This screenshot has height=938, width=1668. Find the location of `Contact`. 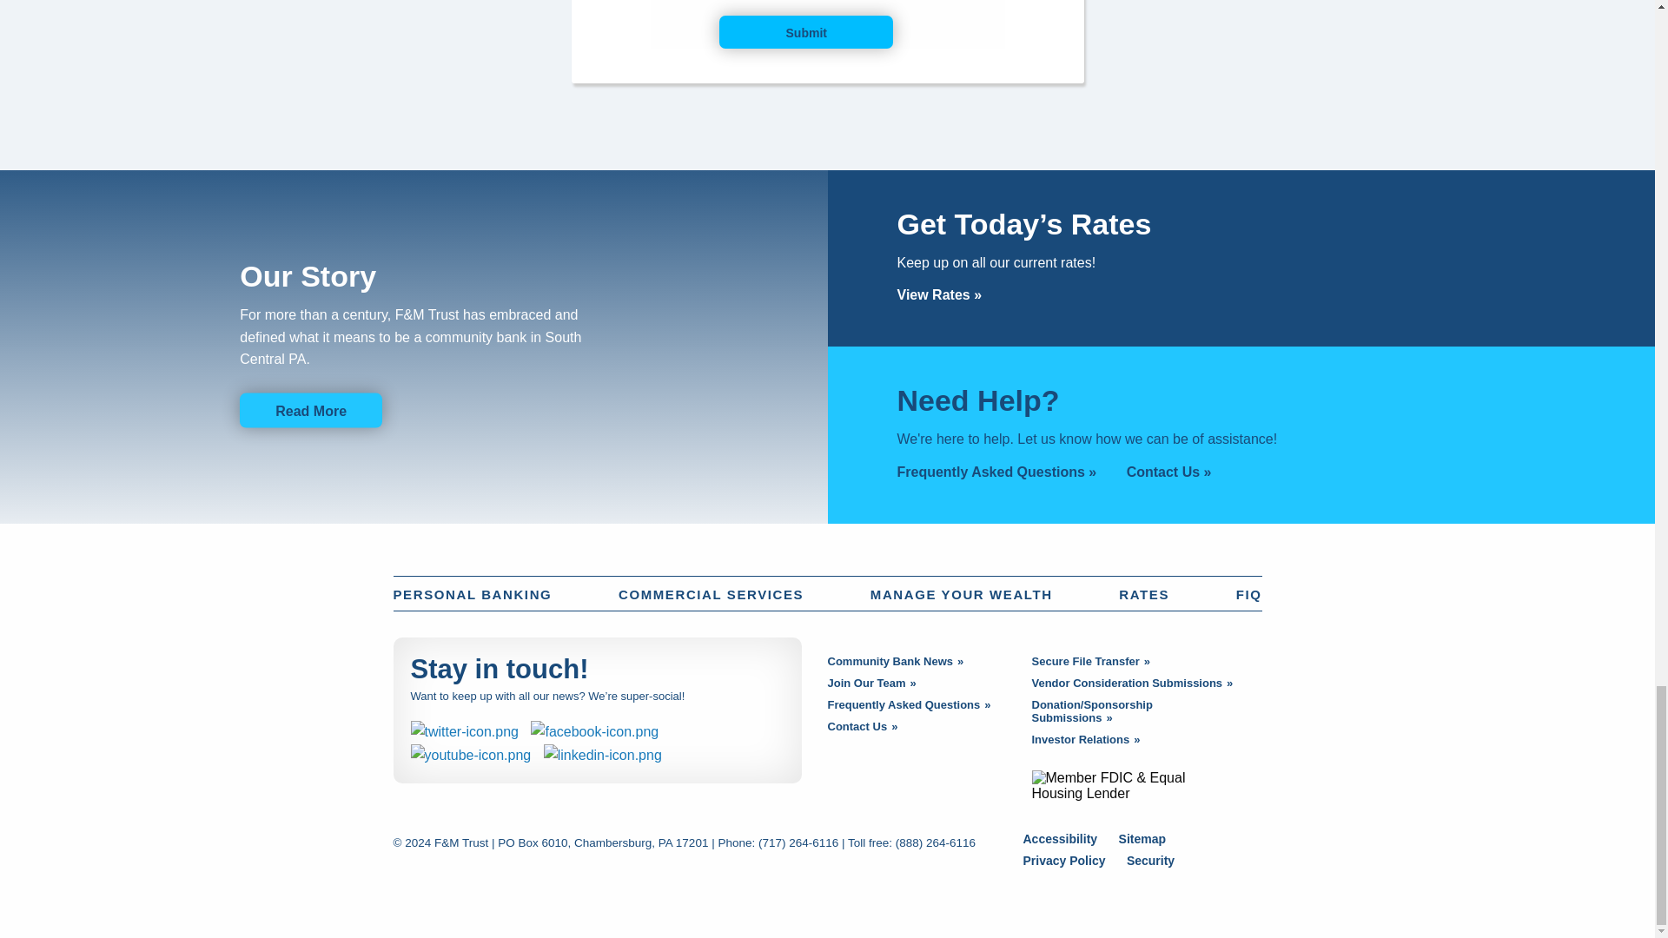

Contact is located at coordinates (1169, 471).